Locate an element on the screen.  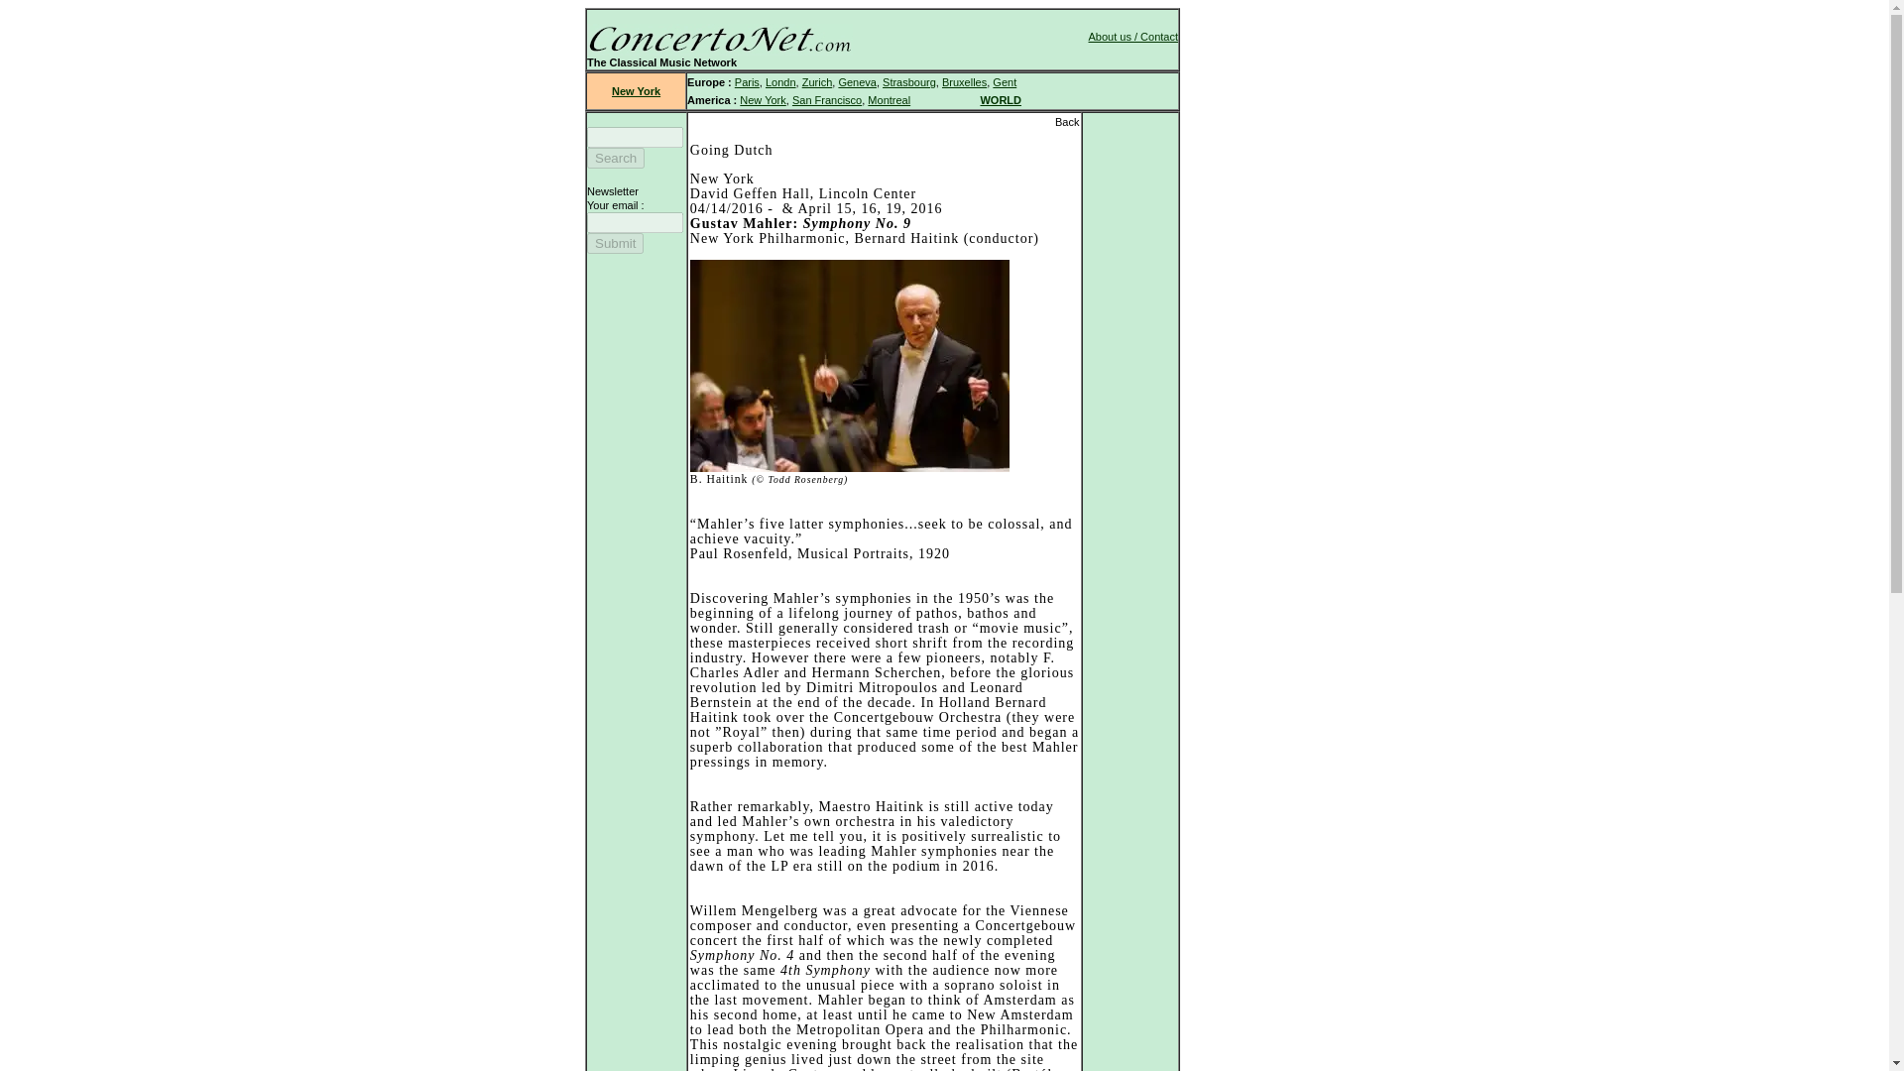
San Francisco is located at coordinates (827, 99).